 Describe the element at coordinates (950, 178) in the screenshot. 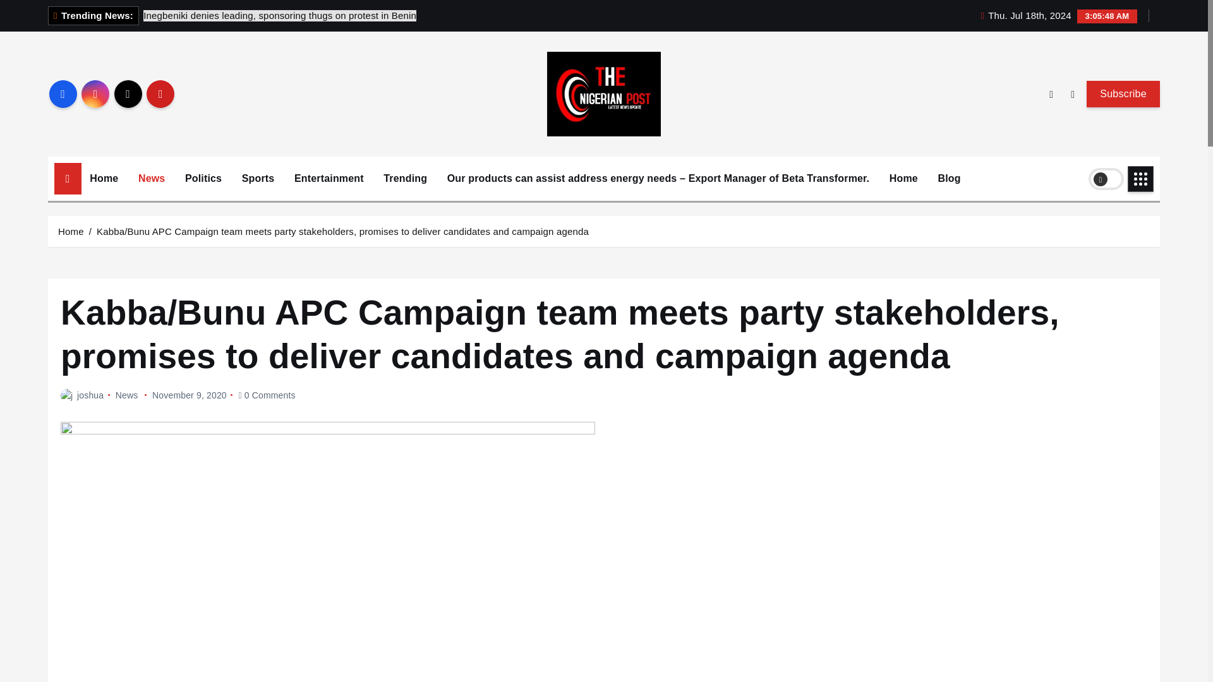

I see `Blog` at that location.